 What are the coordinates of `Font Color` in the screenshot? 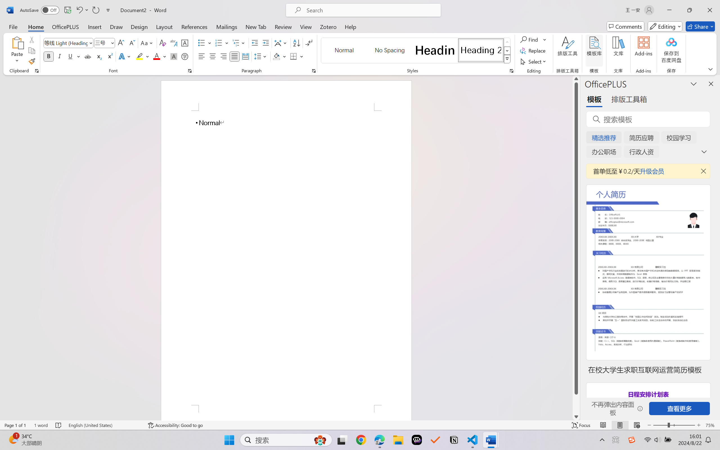 It's located at (160, 56).